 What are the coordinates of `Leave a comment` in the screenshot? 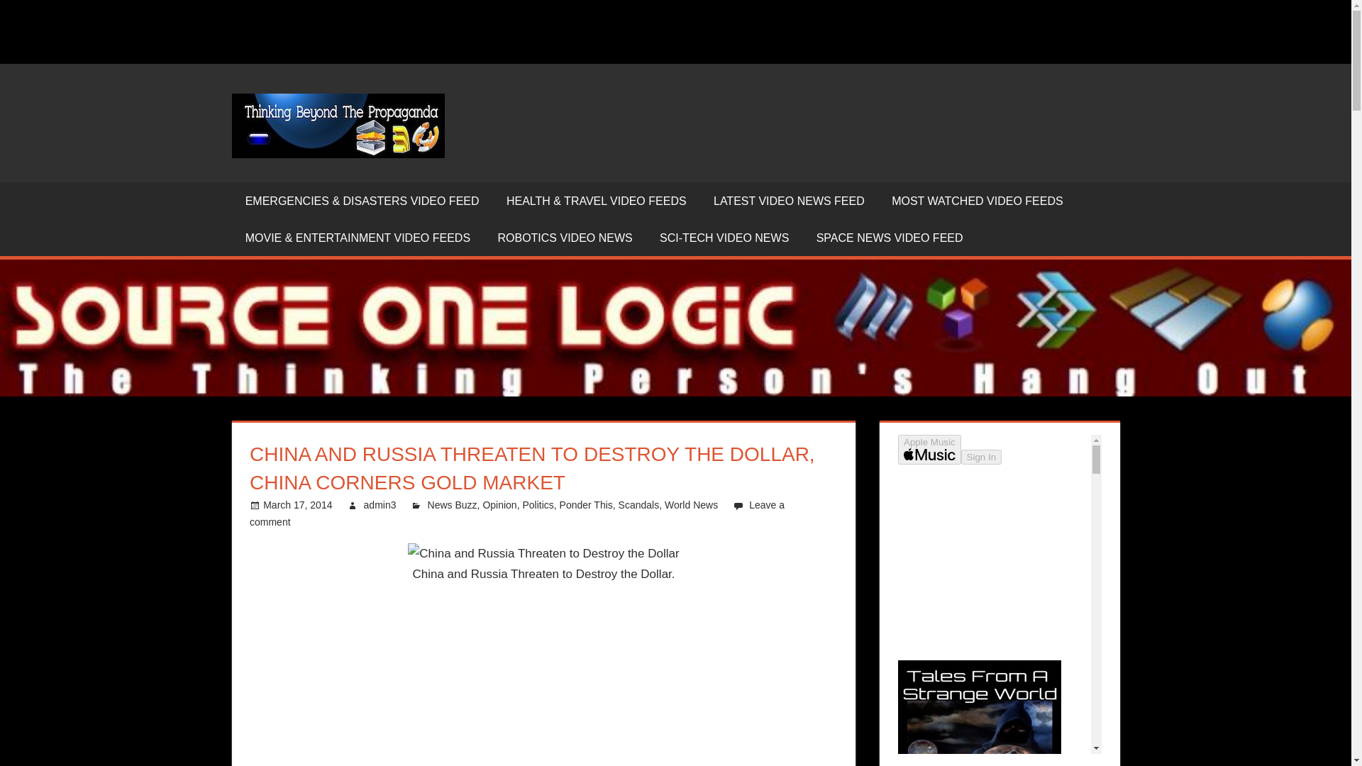 It's located at (516, 514).